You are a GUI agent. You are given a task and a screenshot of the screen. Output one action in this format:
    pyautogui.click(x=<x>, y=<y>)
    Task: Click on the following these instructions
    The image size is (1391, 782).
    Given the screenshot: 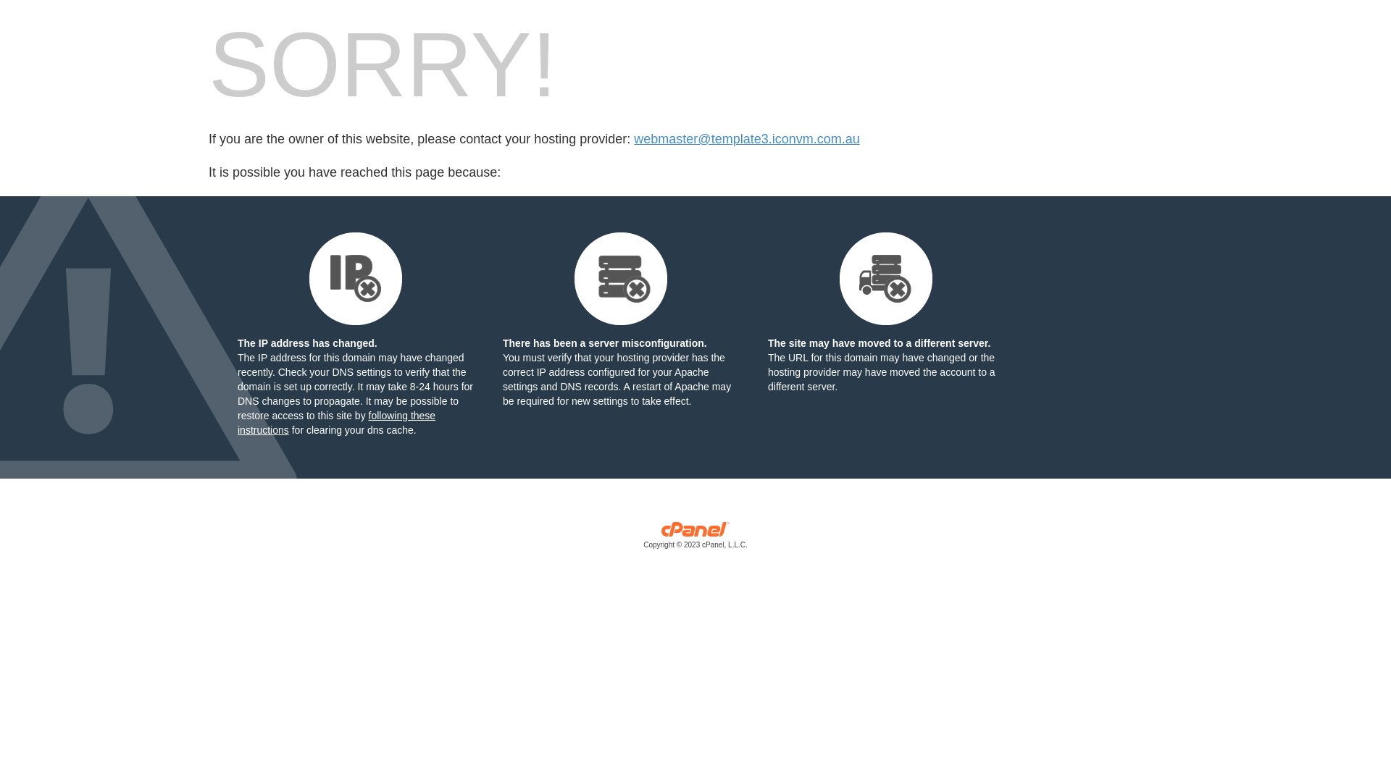 What is the action you would take?
    pyautogui.click(x=336, y=423)
    